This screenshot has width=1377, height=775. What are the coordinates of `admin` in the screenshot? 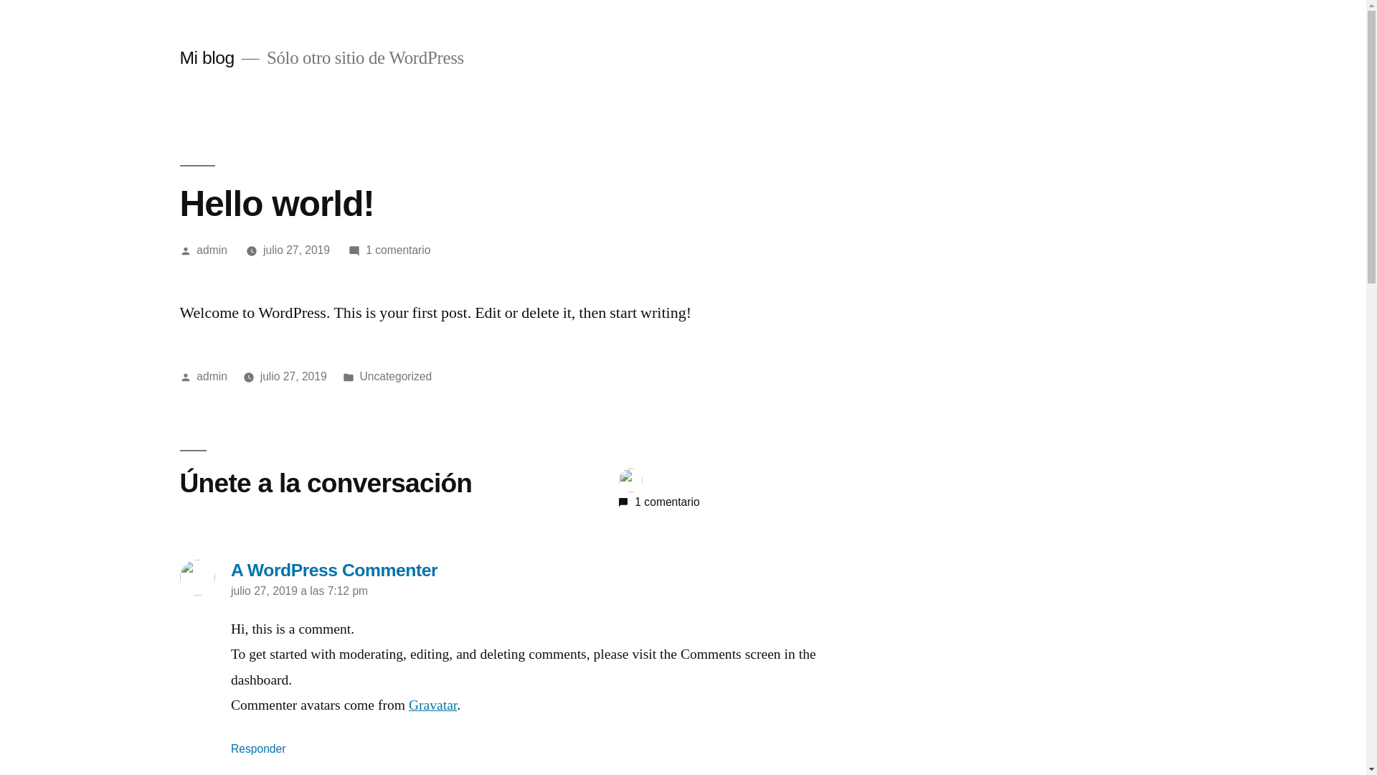 It's located at (212, 376).